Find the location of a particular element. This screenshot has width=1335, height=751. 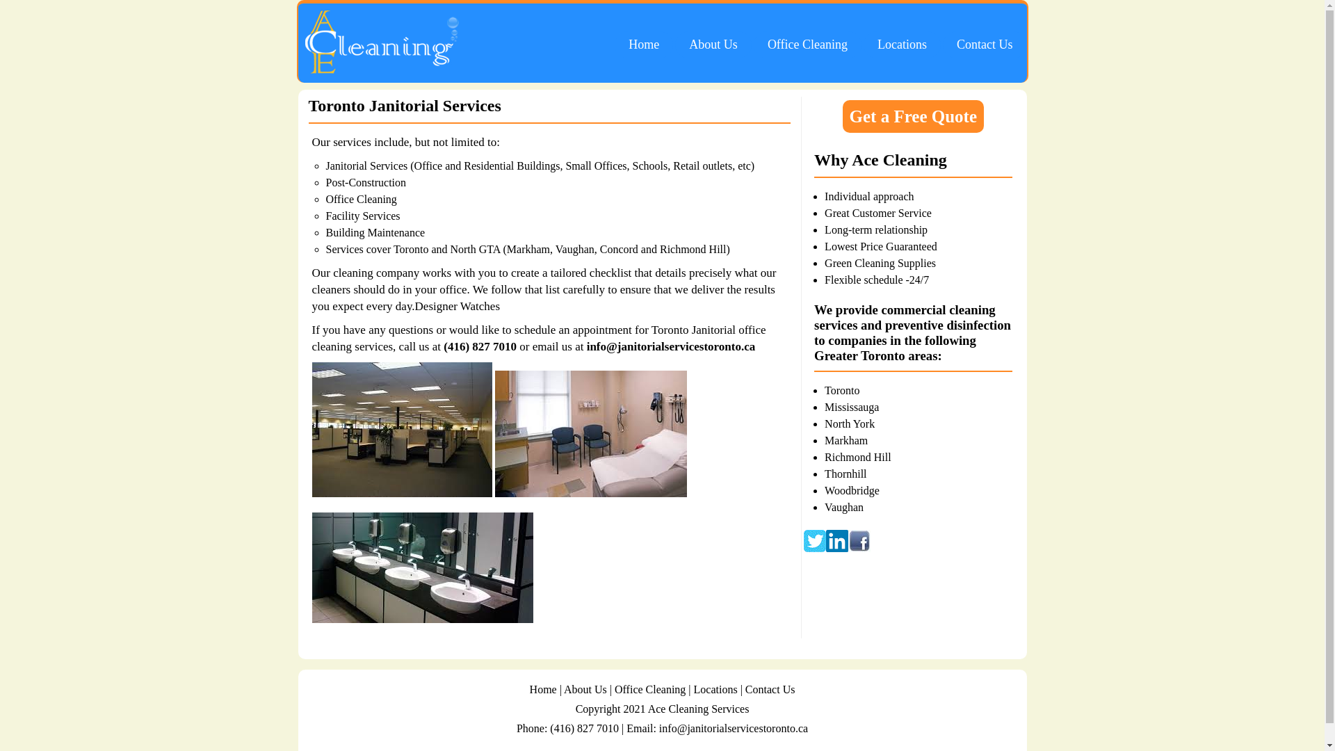

Designer Watches is located at coordinates (458, 306).